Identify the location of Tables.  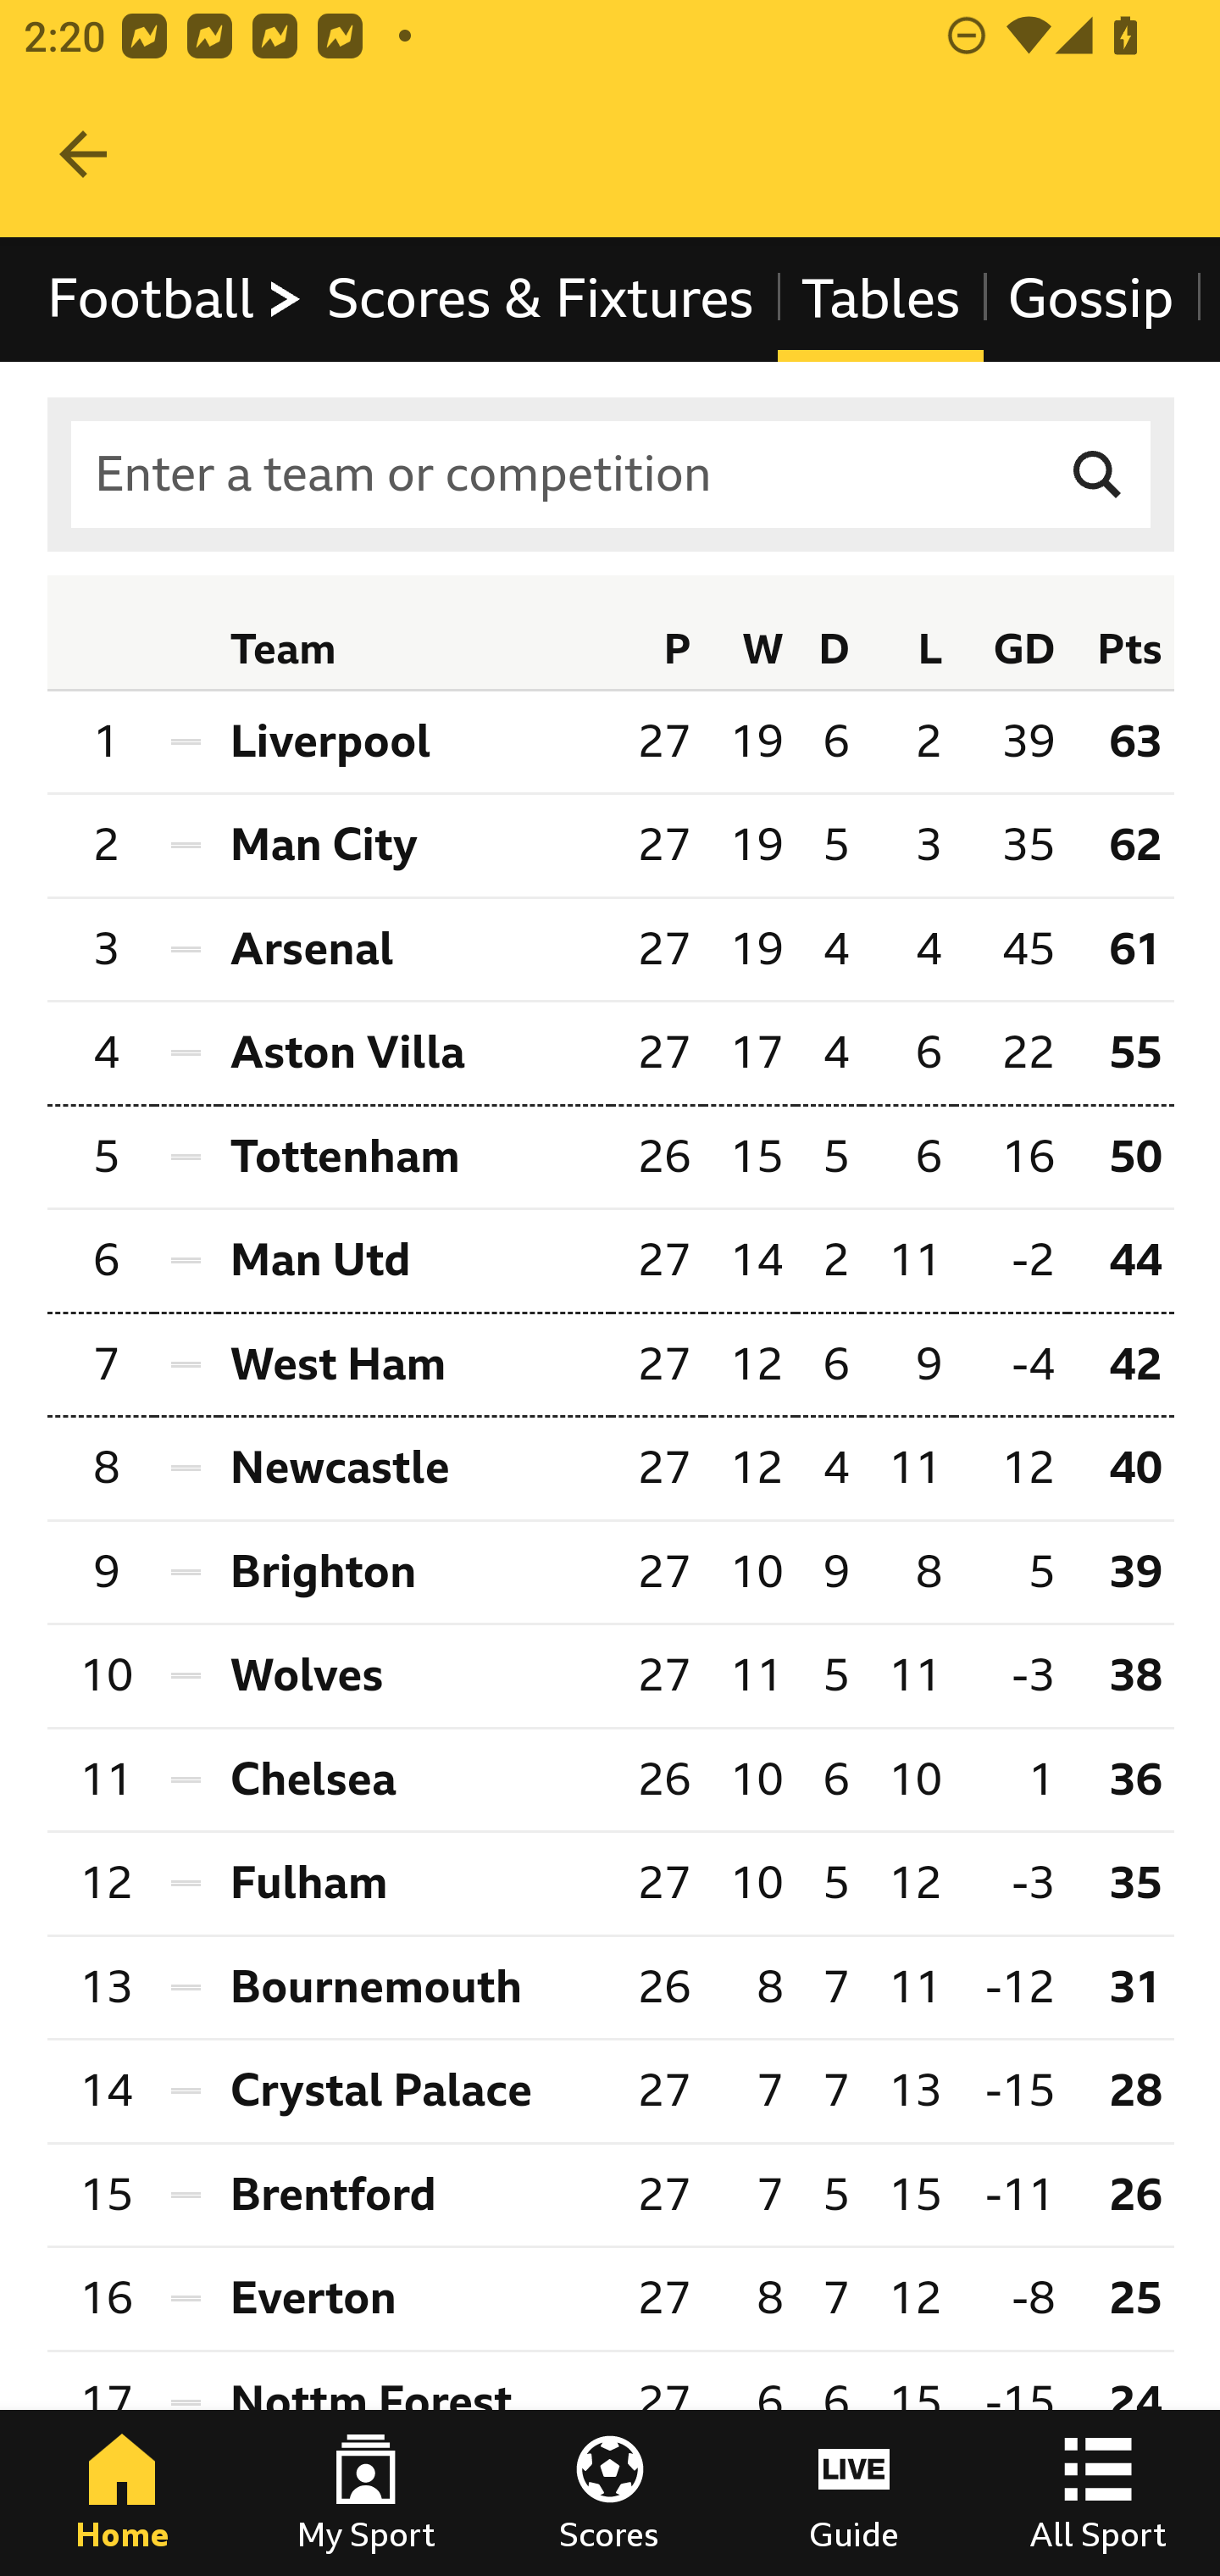
(881, 298).